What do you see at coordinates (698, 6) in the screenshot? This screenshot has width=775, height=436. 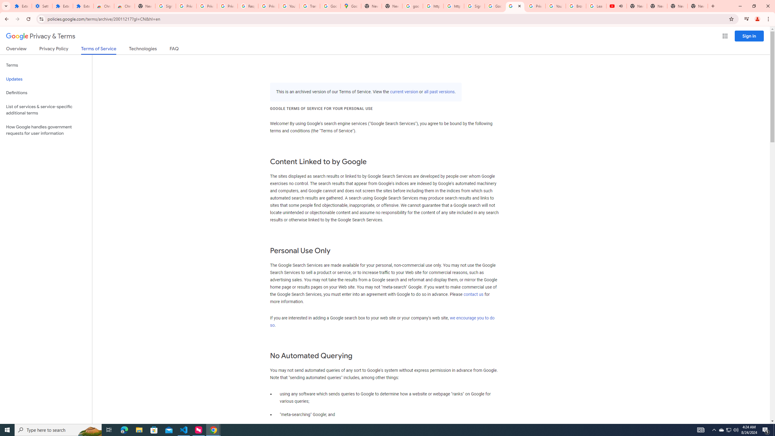 I see `New Tab` at bounding box center [698, 6].